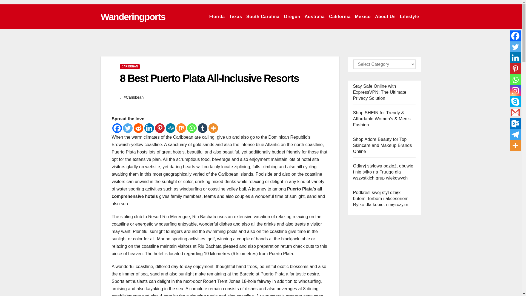 The image size is (526, 296). Describe the element at coordinates (409, 16) in the screenshot. I see `Lifestyle` at that location.